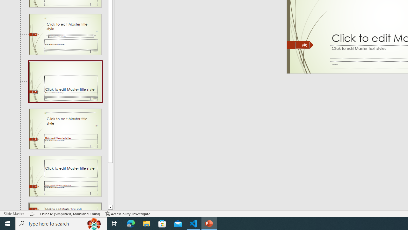 This screenshot has width=408, height=230. I want to click on Slide Quote Name Card Layout: used by no slides, so click(65, 129).